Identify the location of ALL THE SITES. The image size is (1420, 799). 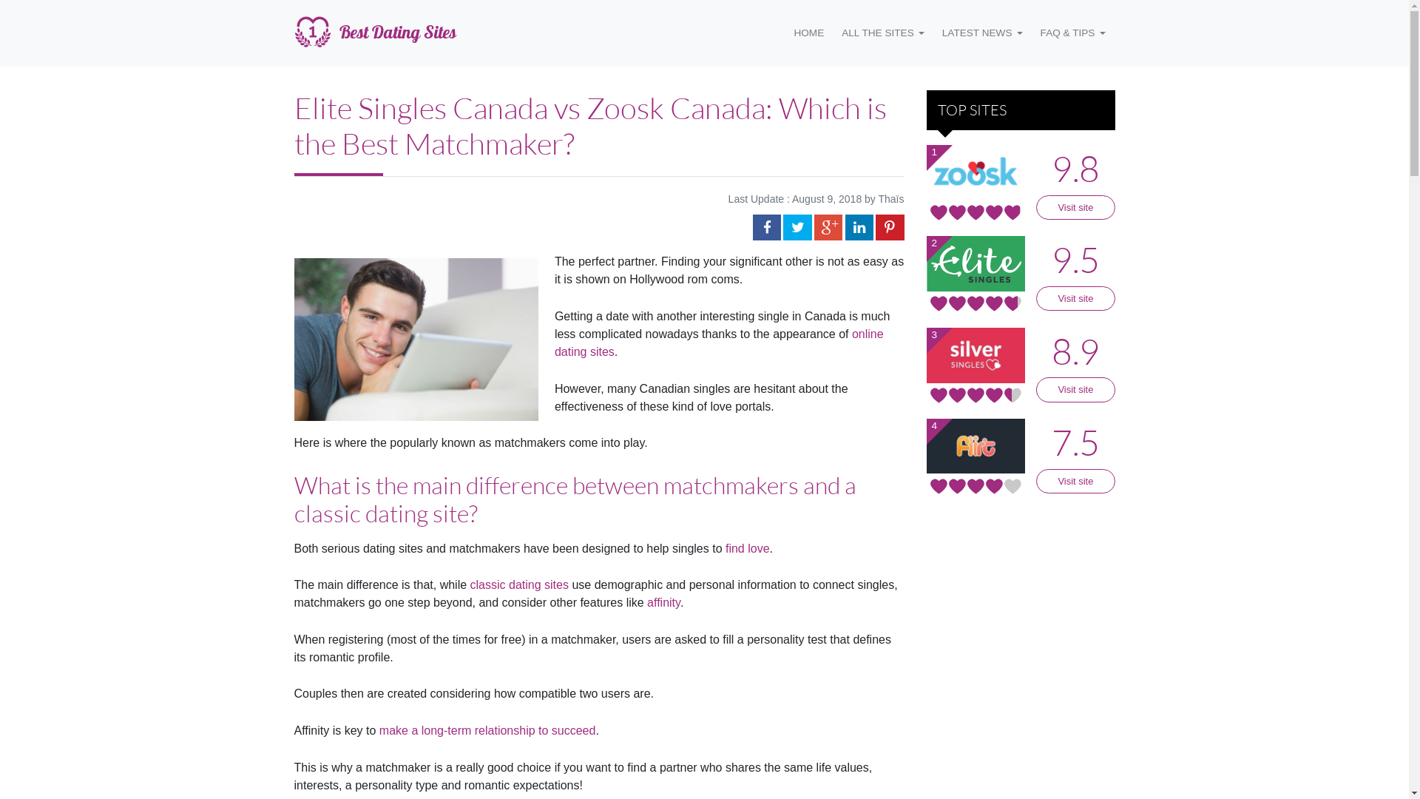
(883, 33).